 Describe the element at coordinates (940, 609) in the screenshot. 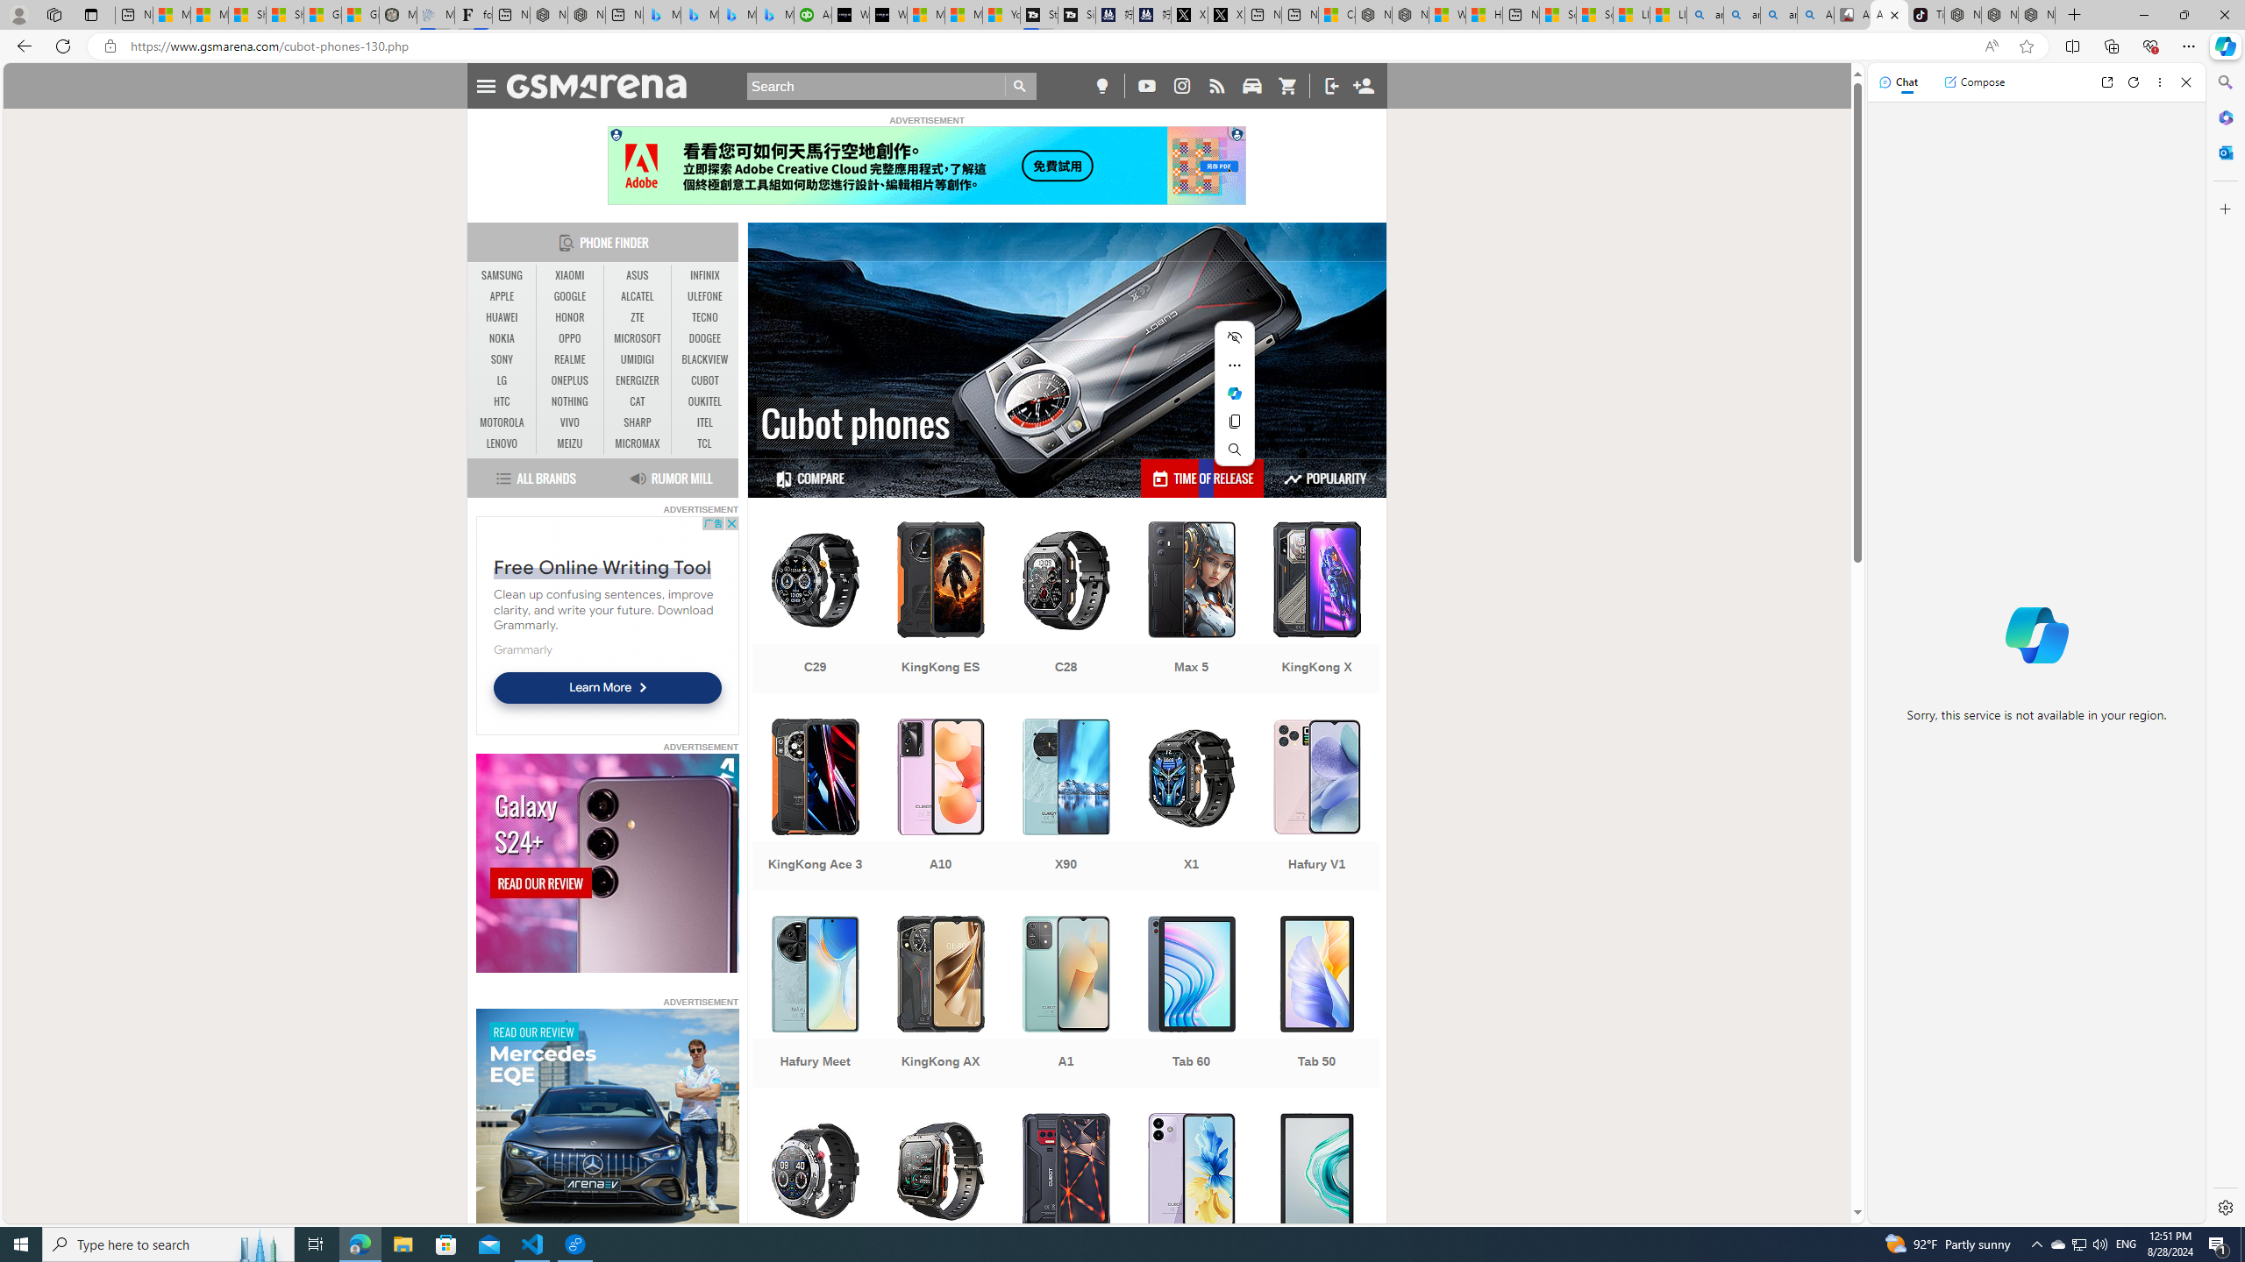

I see `KingKong ES` at that location.